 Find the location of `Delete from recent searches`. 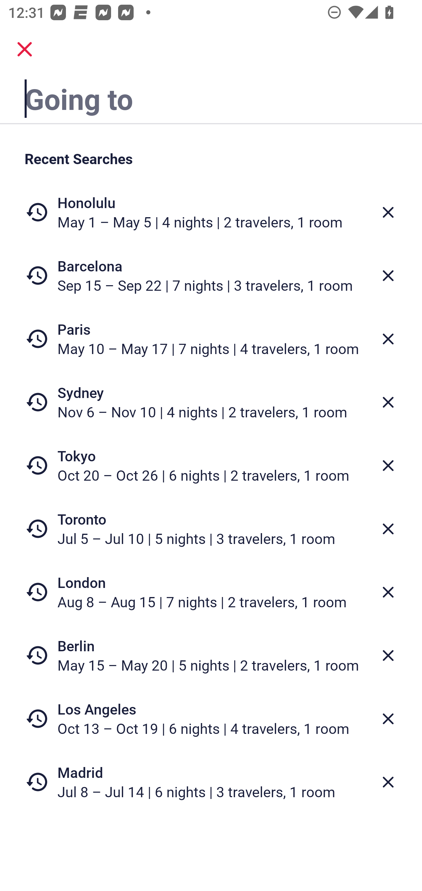

Delete from recent searches is located at coordinates (388, 529).